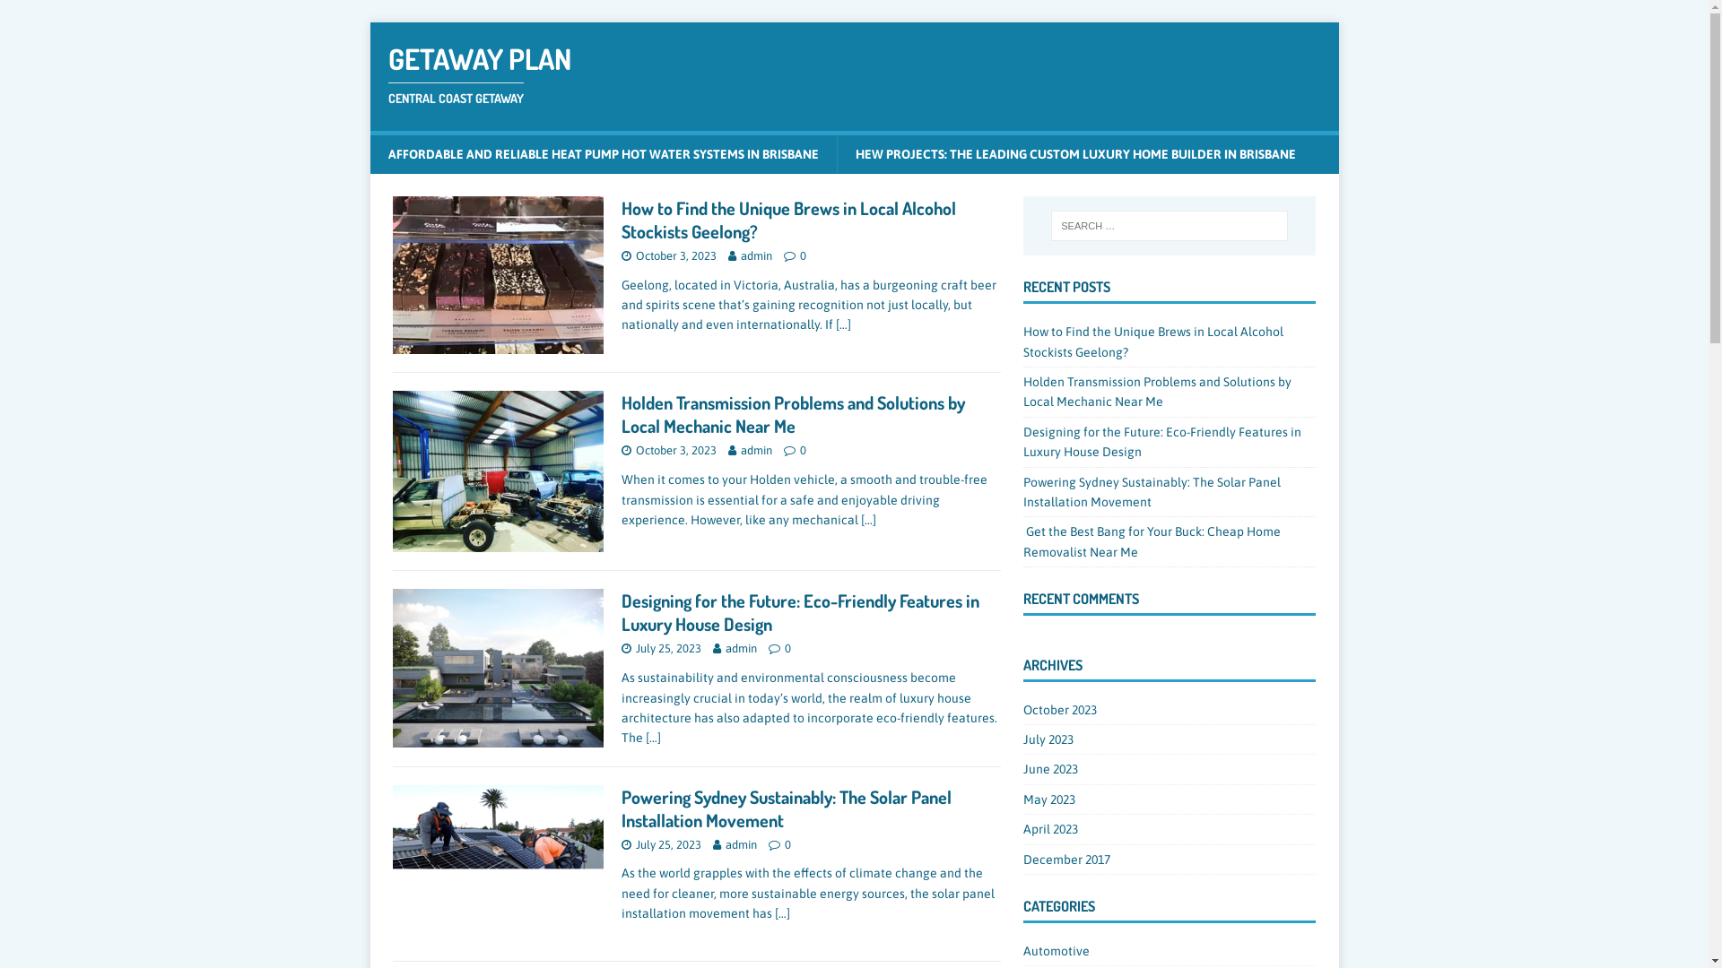  I want to click on June 2023, so click(1170, 769).